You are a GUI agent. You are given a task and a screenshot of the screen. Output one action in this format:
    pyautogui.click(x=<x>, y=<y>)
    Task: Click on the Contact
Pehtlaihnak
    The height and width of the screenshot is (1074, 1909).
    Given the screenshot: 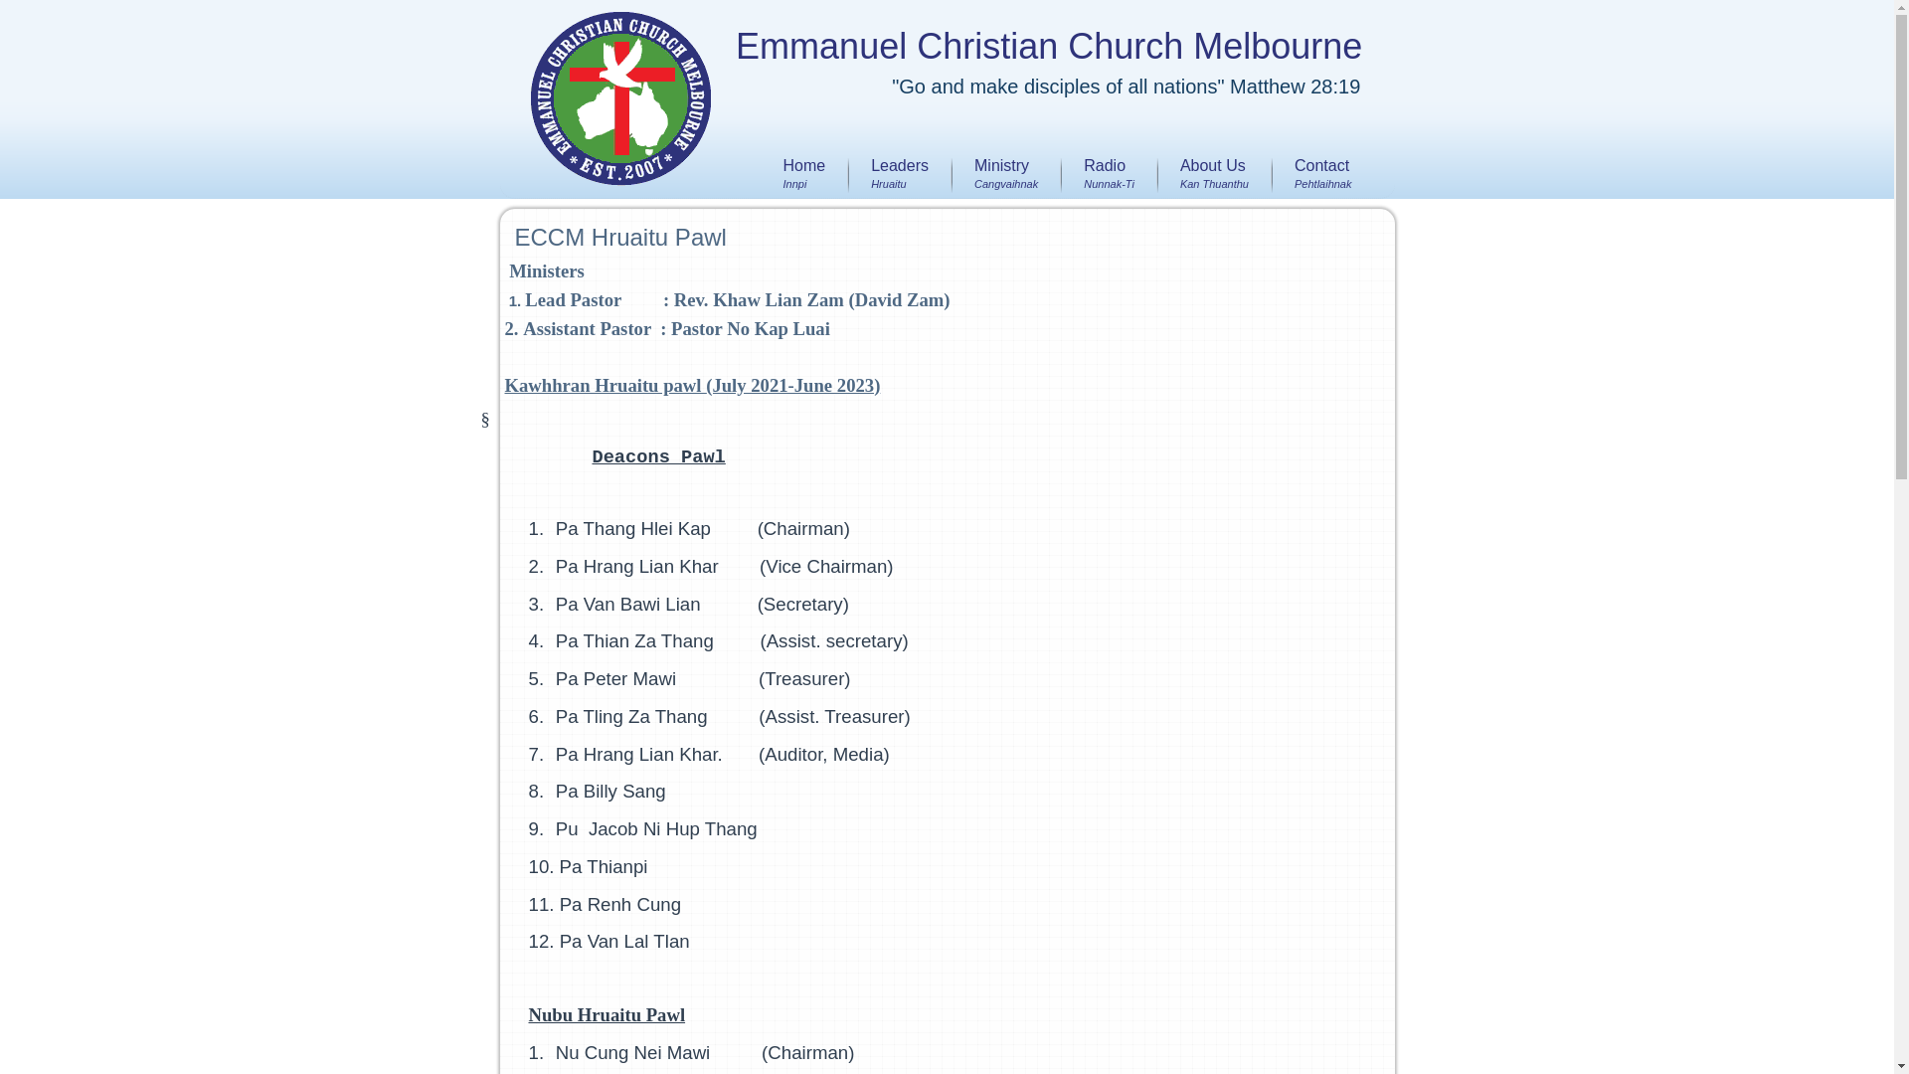 What is the action you would take?
    pyautogui.click(x=1323, y=175)
    